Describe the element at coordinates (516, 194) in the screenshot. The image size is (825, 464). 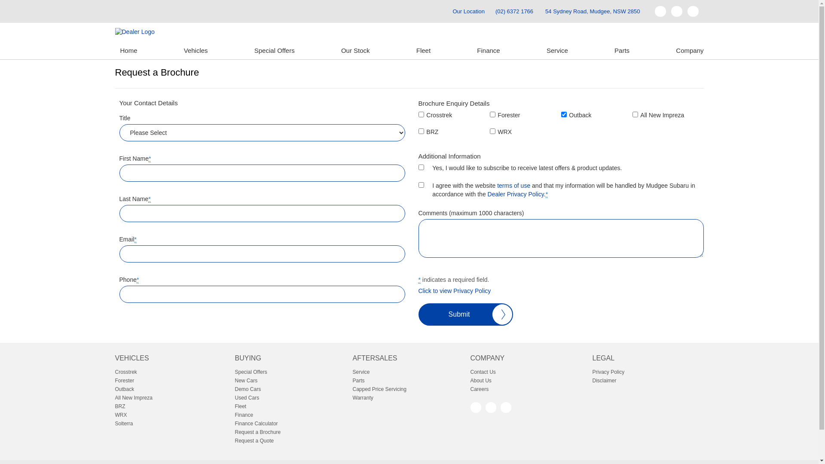
I see `Dealer Privacy Policy` at that location.